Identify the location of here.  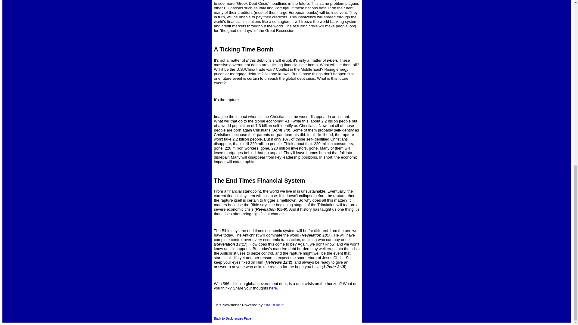
(273, 288).